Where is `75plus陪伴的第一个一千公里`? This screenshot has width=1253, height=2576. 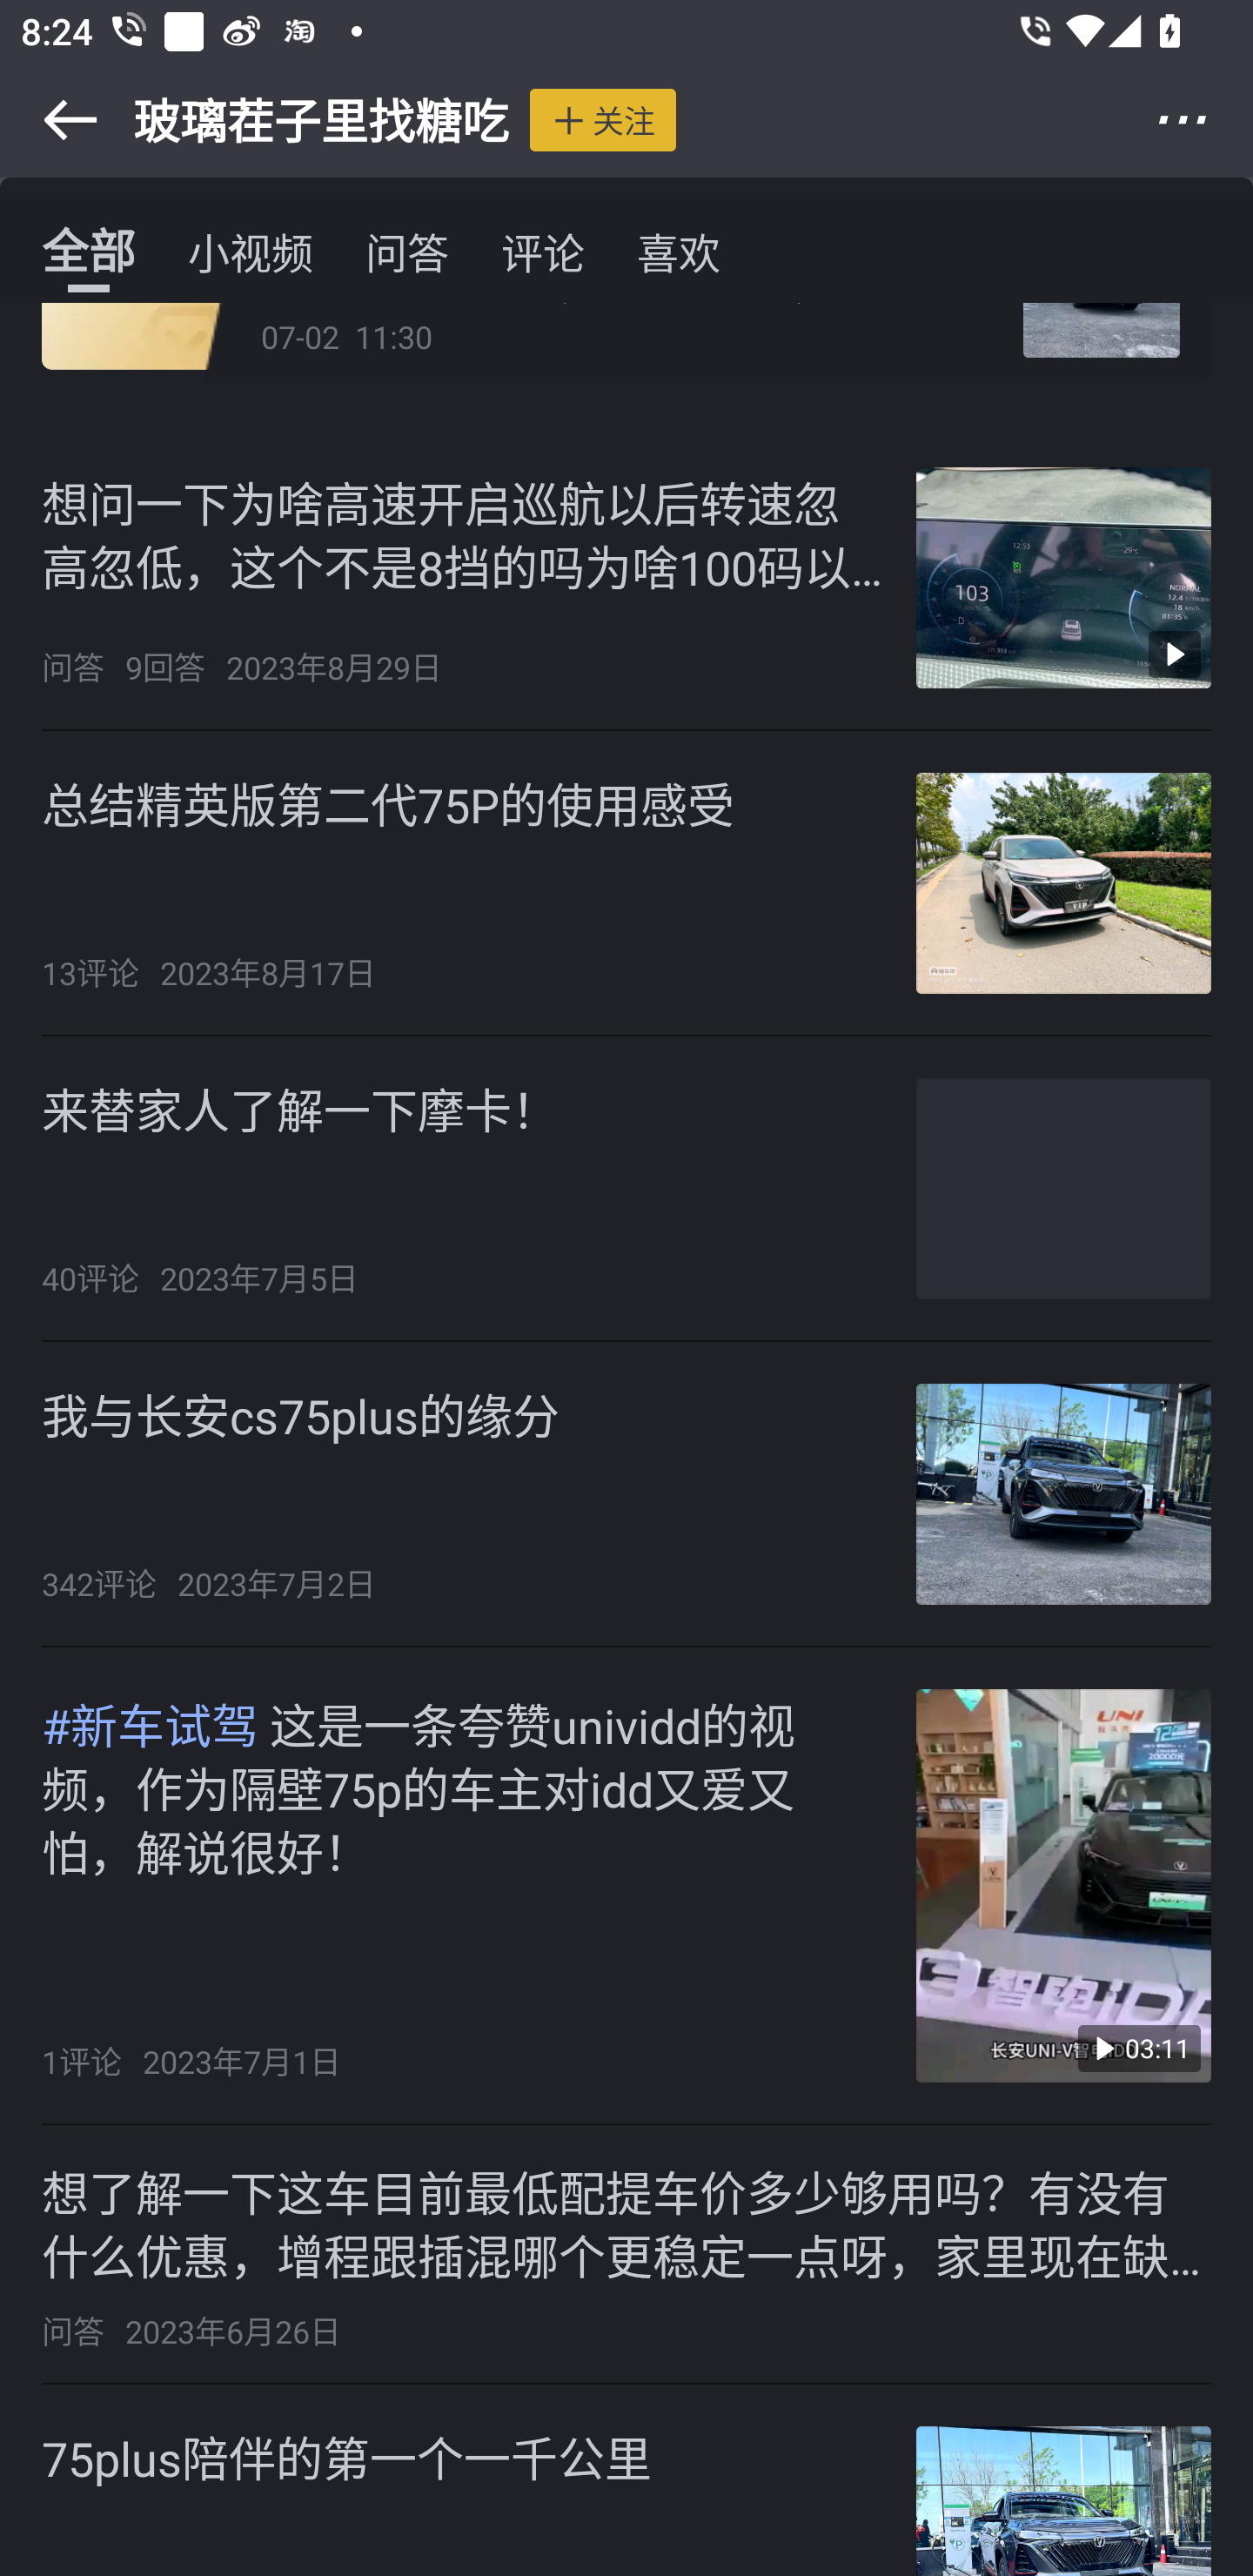
75plus陪伴的第一个一千公里 is located at coordinates (626, 2480).